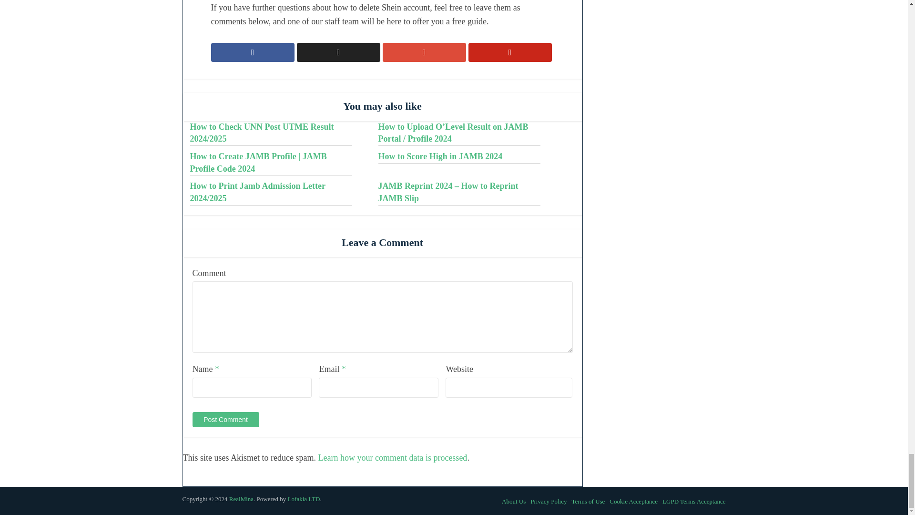 This screenshot has height=515, width=915. Describe the element at coordinates (440, 156) in the screenshot. I see `How to Score High in JAMB 2024` at that location.